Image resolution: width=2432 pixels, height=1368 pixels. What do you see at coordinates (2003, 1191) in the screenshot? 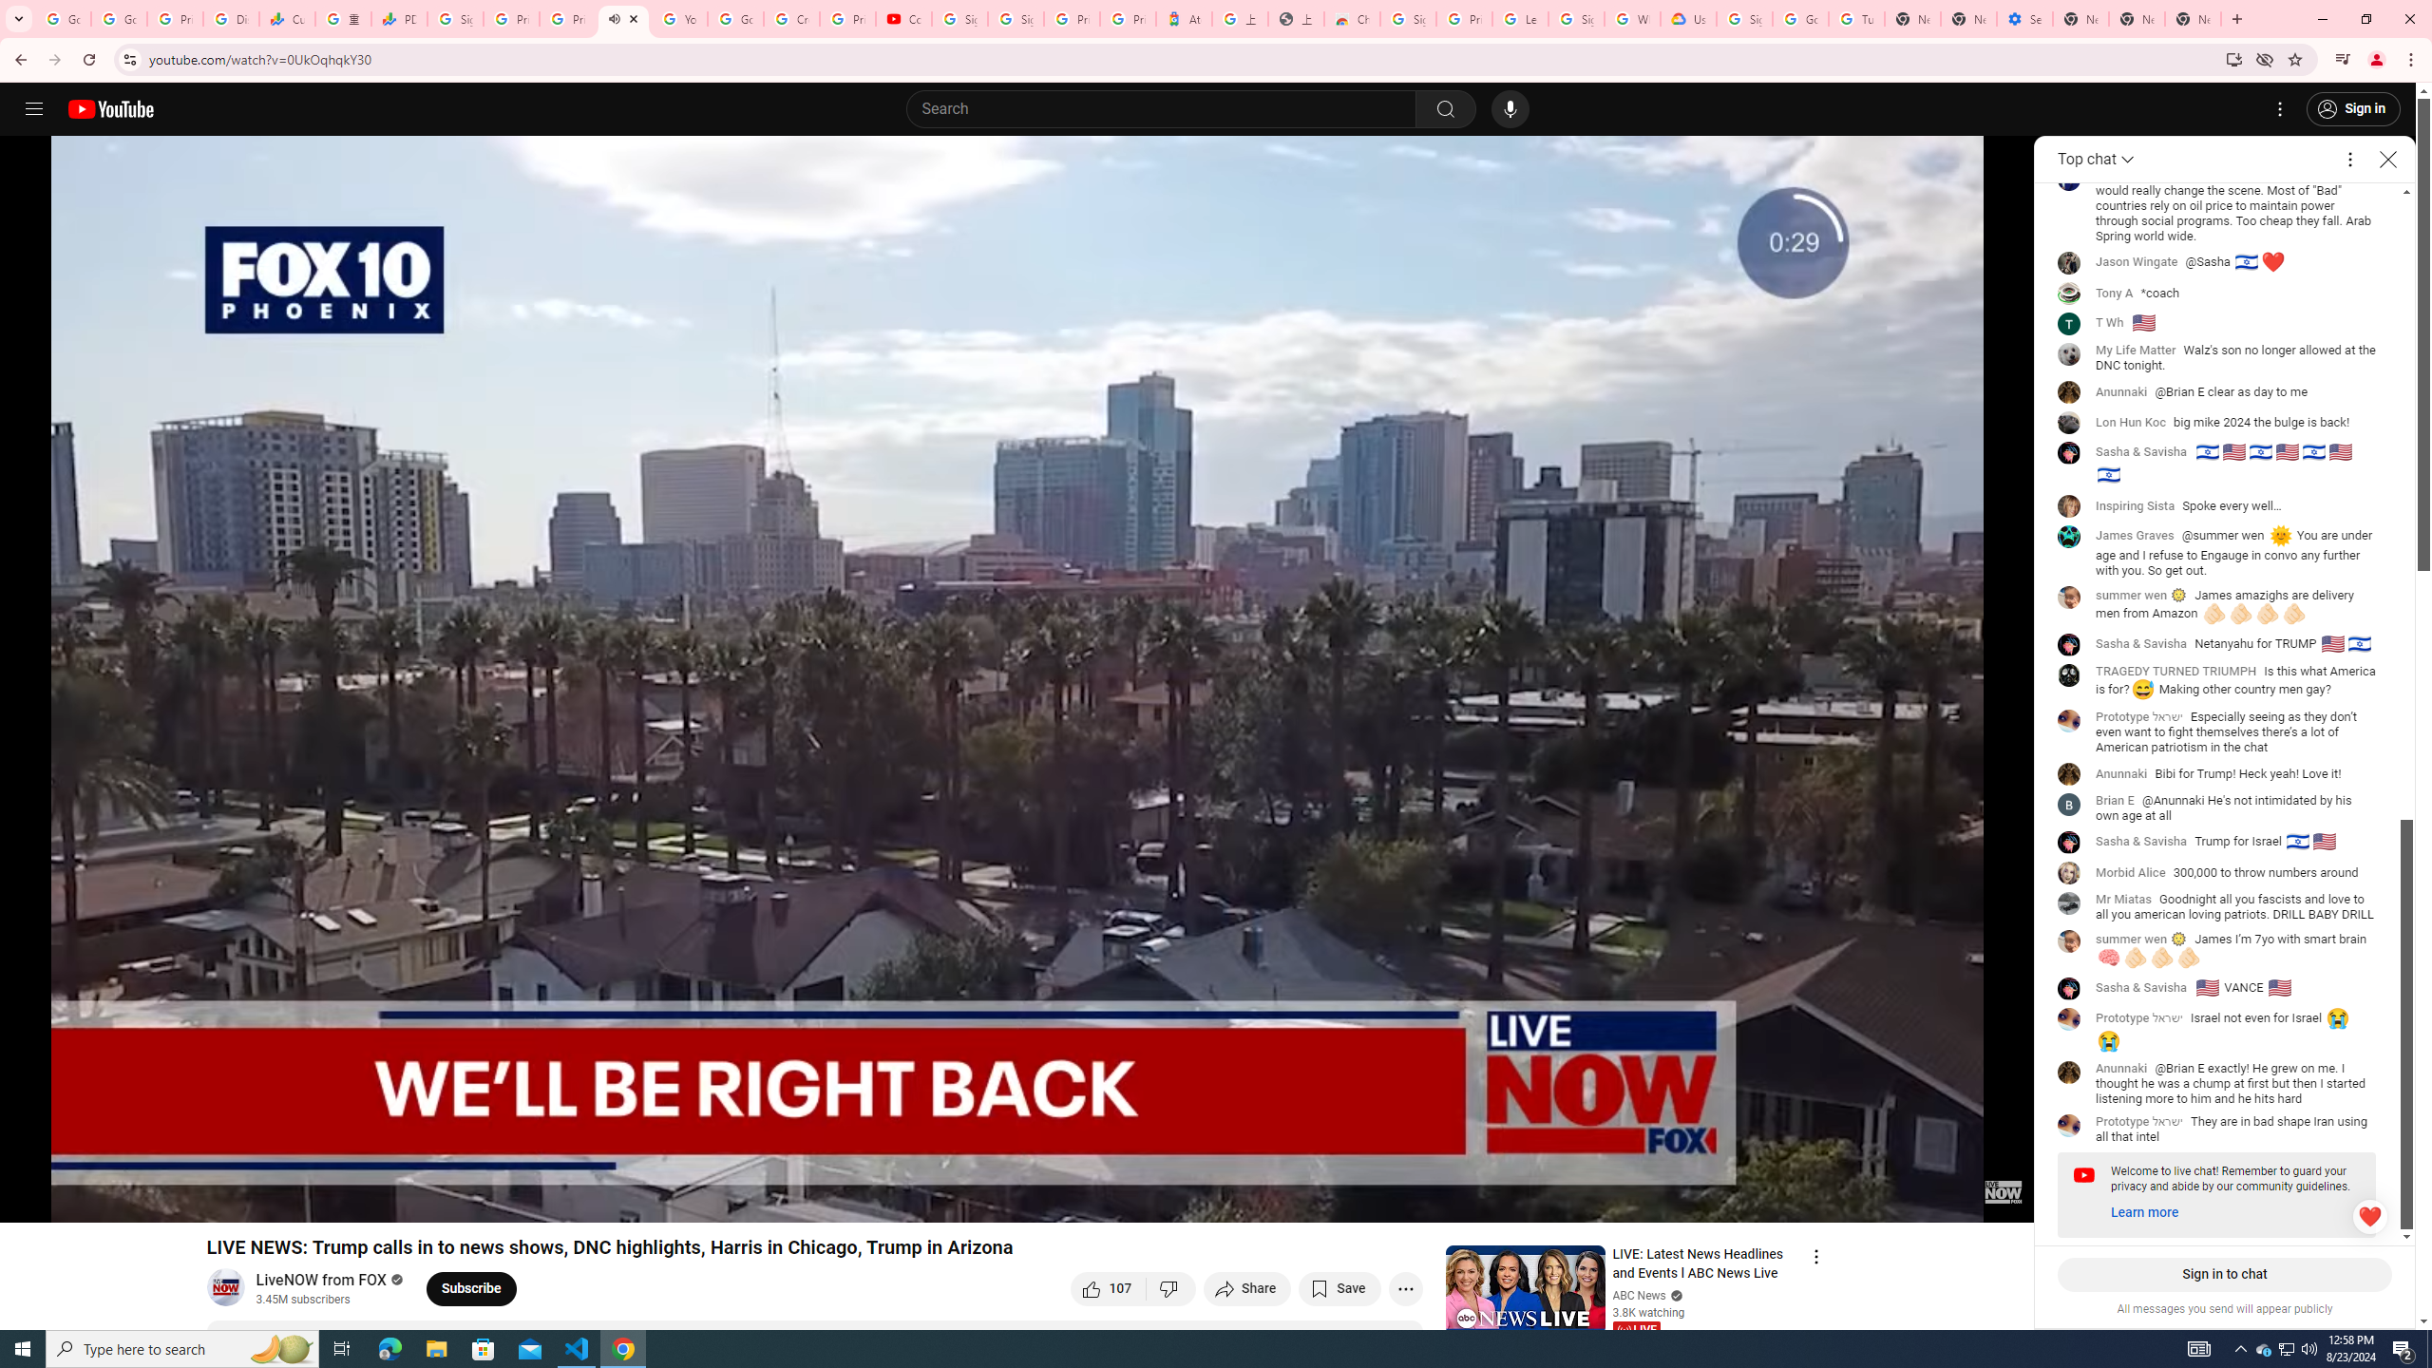
I see `Channel watermark` at bounding box center [2003, 1191].